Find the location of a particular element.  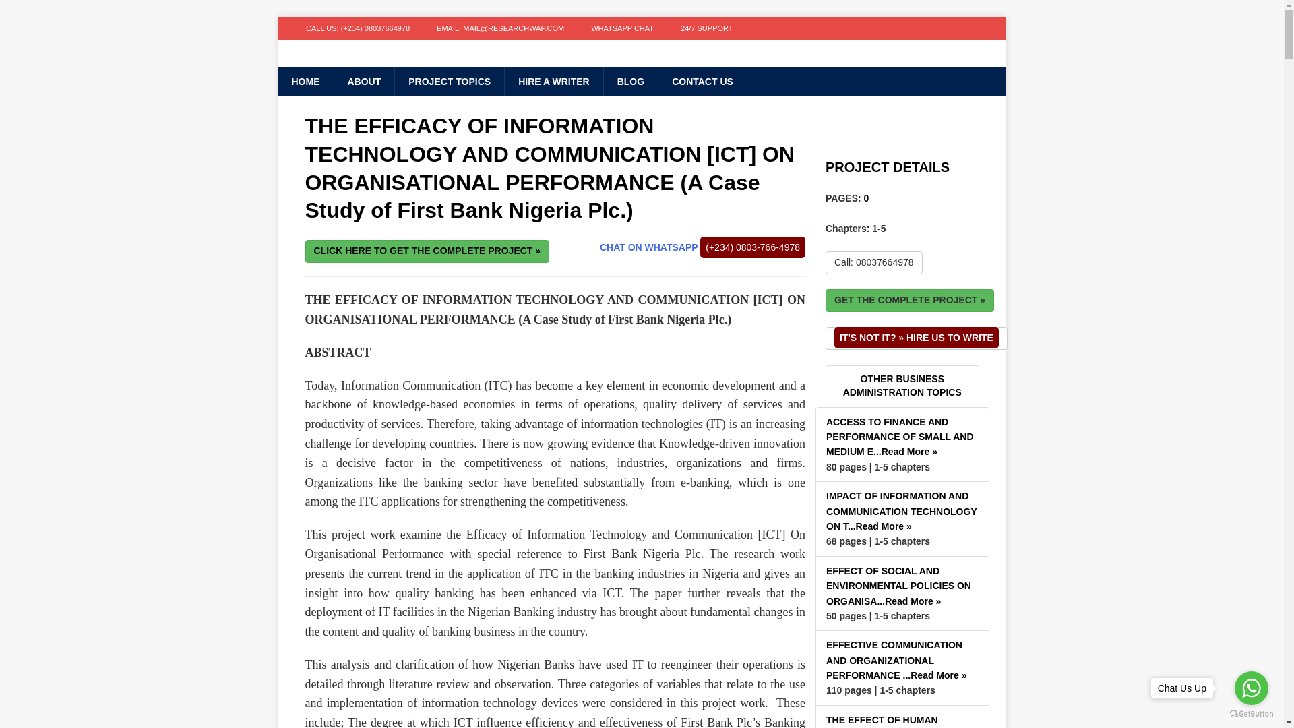

ABOUT is located at coordinates (363, 81).